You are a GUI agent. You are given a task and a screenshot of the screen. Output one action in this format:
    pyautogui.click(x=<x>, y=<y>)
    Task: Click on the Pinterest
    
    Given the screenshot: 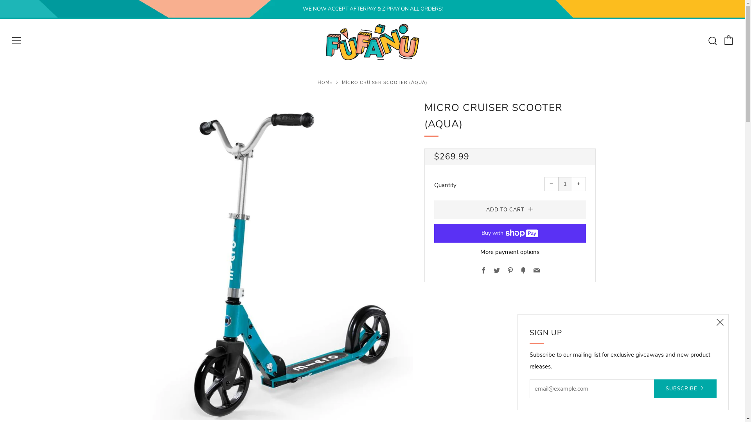 What is the action you would take?
    pyautogui.click(x=510, y=271)
    